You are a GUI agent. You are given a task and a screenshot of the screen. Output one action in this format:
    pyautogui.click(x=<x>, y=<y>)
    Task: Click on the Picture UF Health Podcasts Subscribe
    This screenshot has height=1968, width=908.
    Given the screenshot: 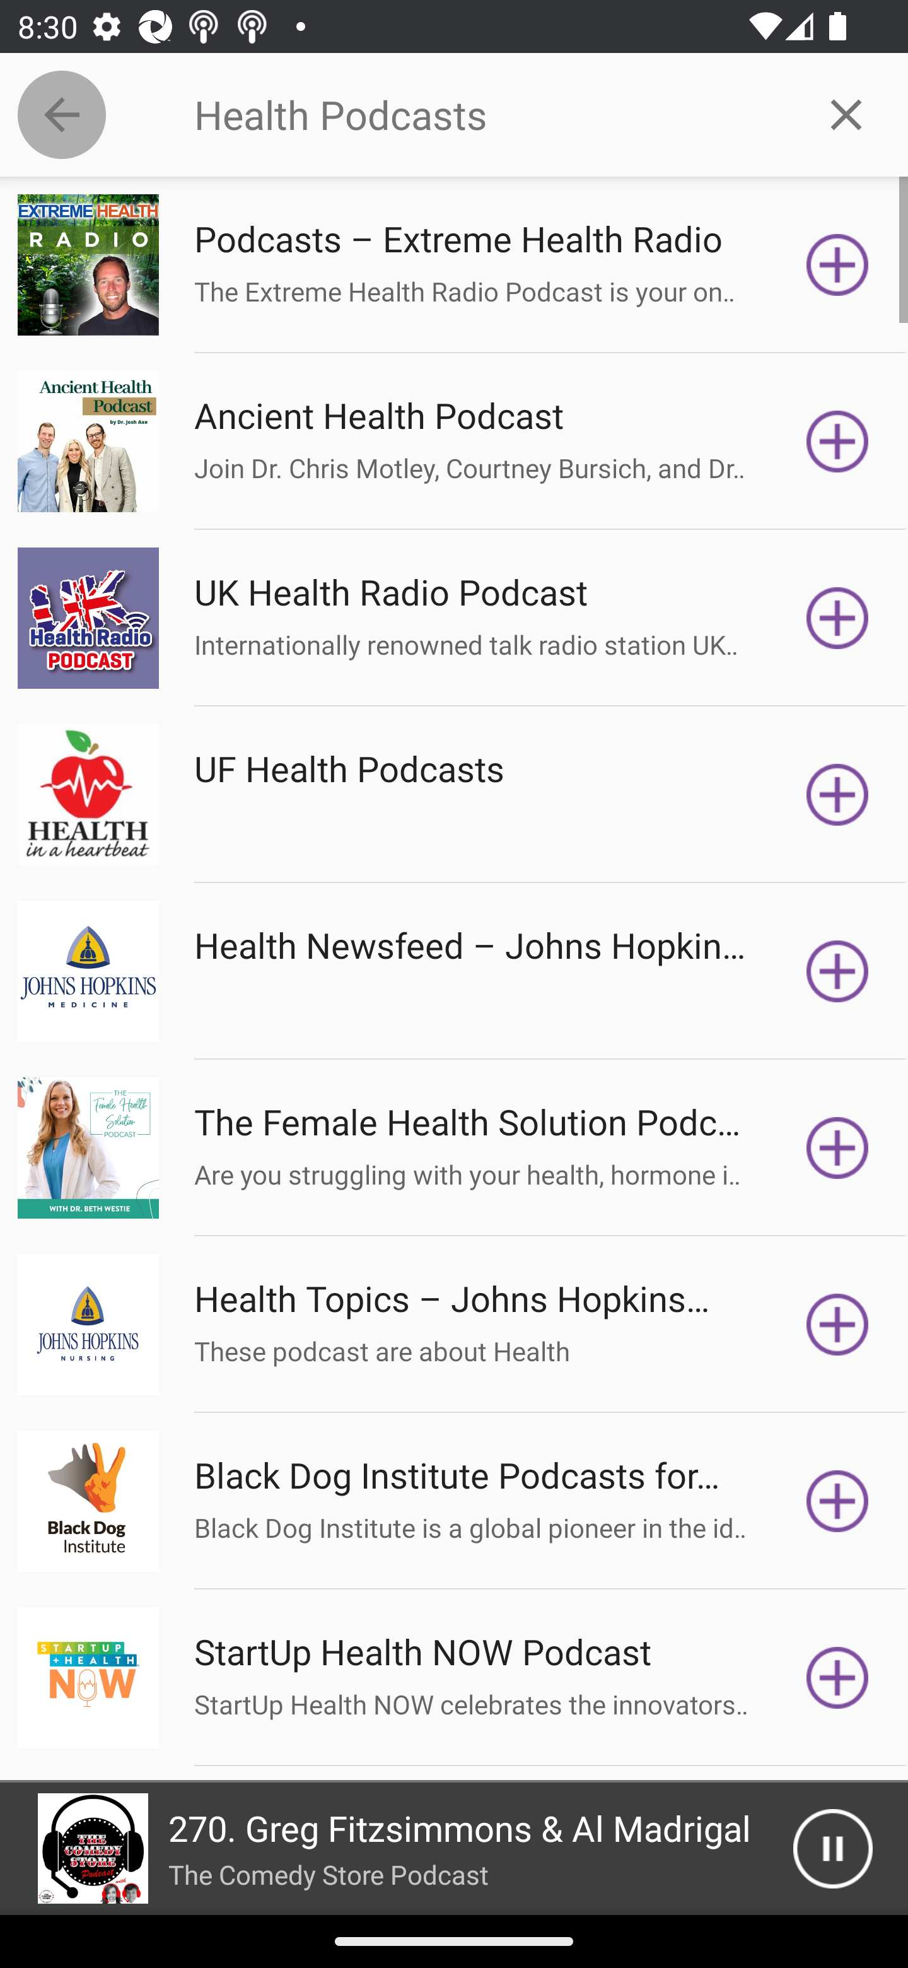 What is the action you would take?
    pyautogui.click(x=454, y=795)
    